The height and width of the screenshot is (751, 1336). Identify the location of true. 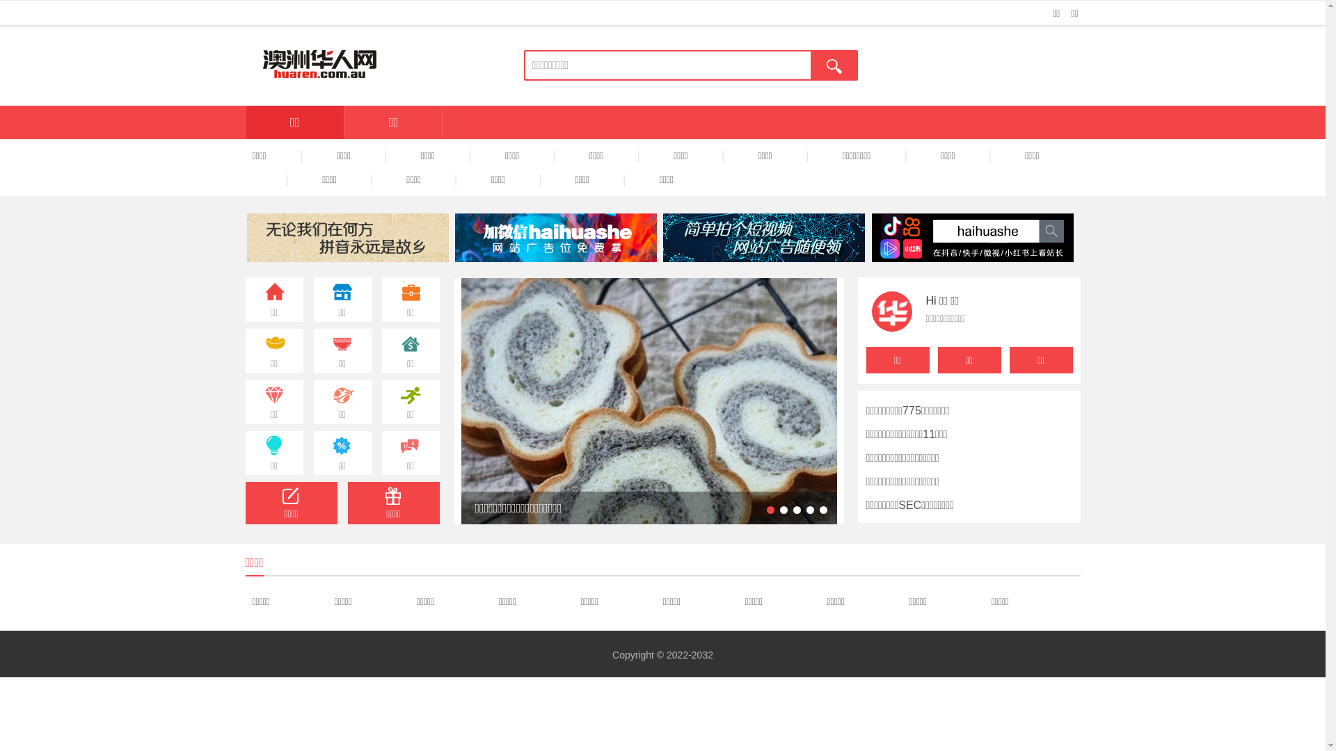
(834, 65).